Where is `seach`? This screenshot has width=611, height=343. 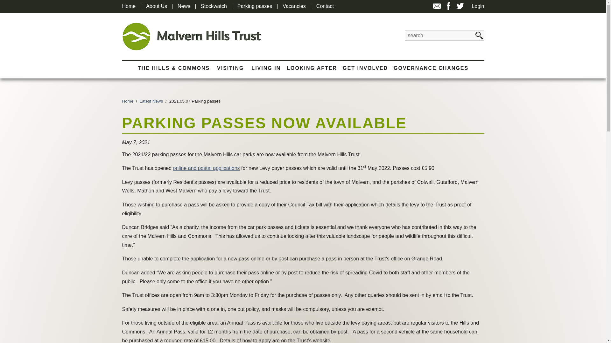 seach is located at coordinates (479, 36).